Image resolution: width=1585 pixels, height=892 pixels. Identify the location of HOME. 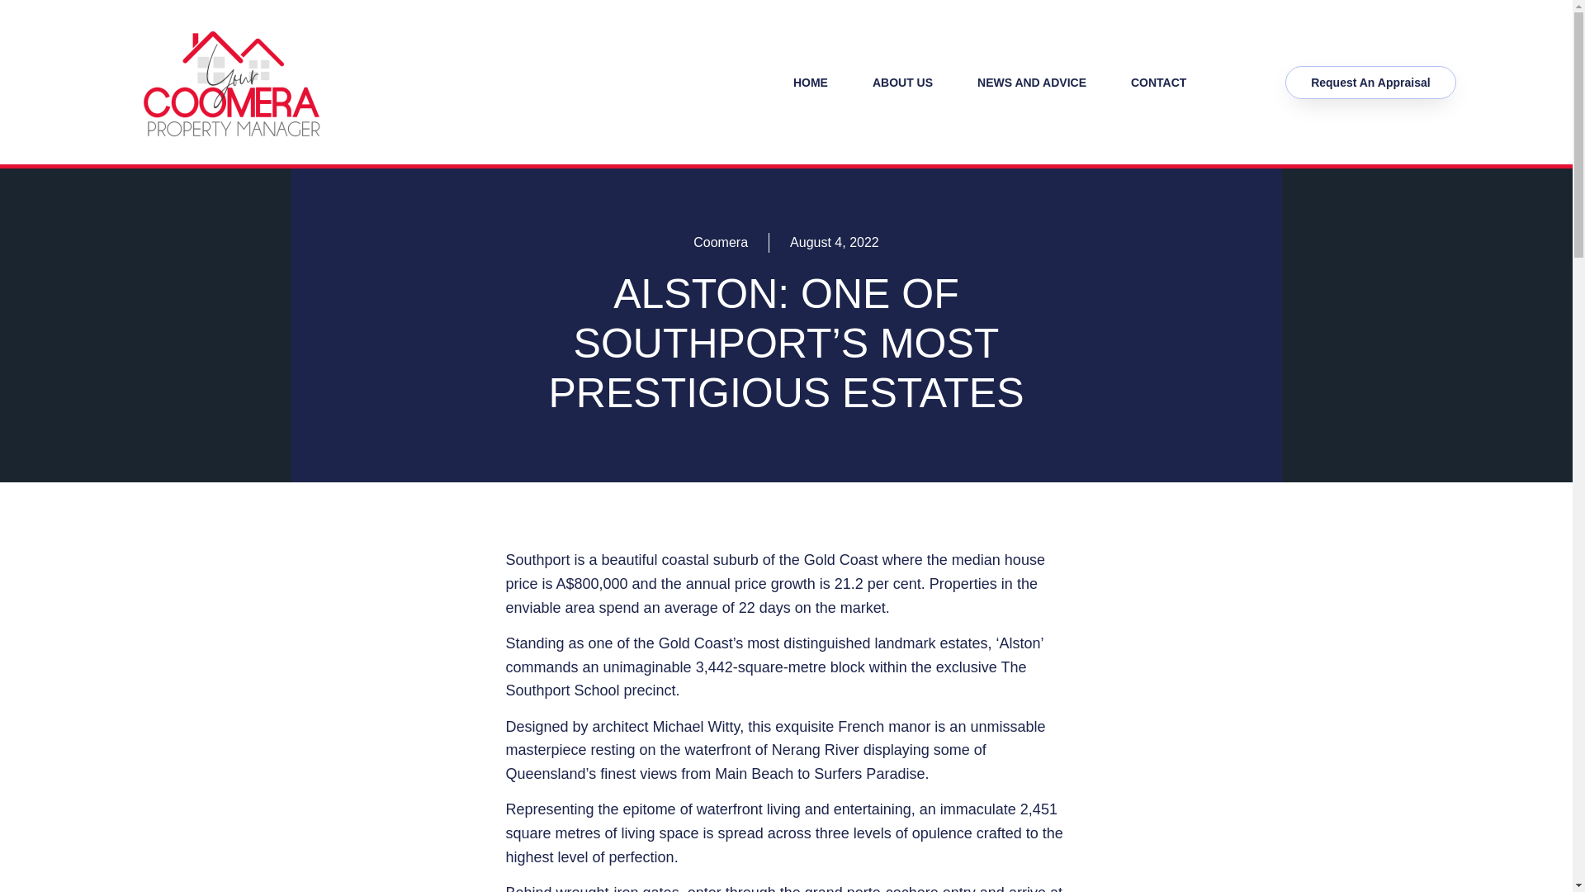
(810, 81).